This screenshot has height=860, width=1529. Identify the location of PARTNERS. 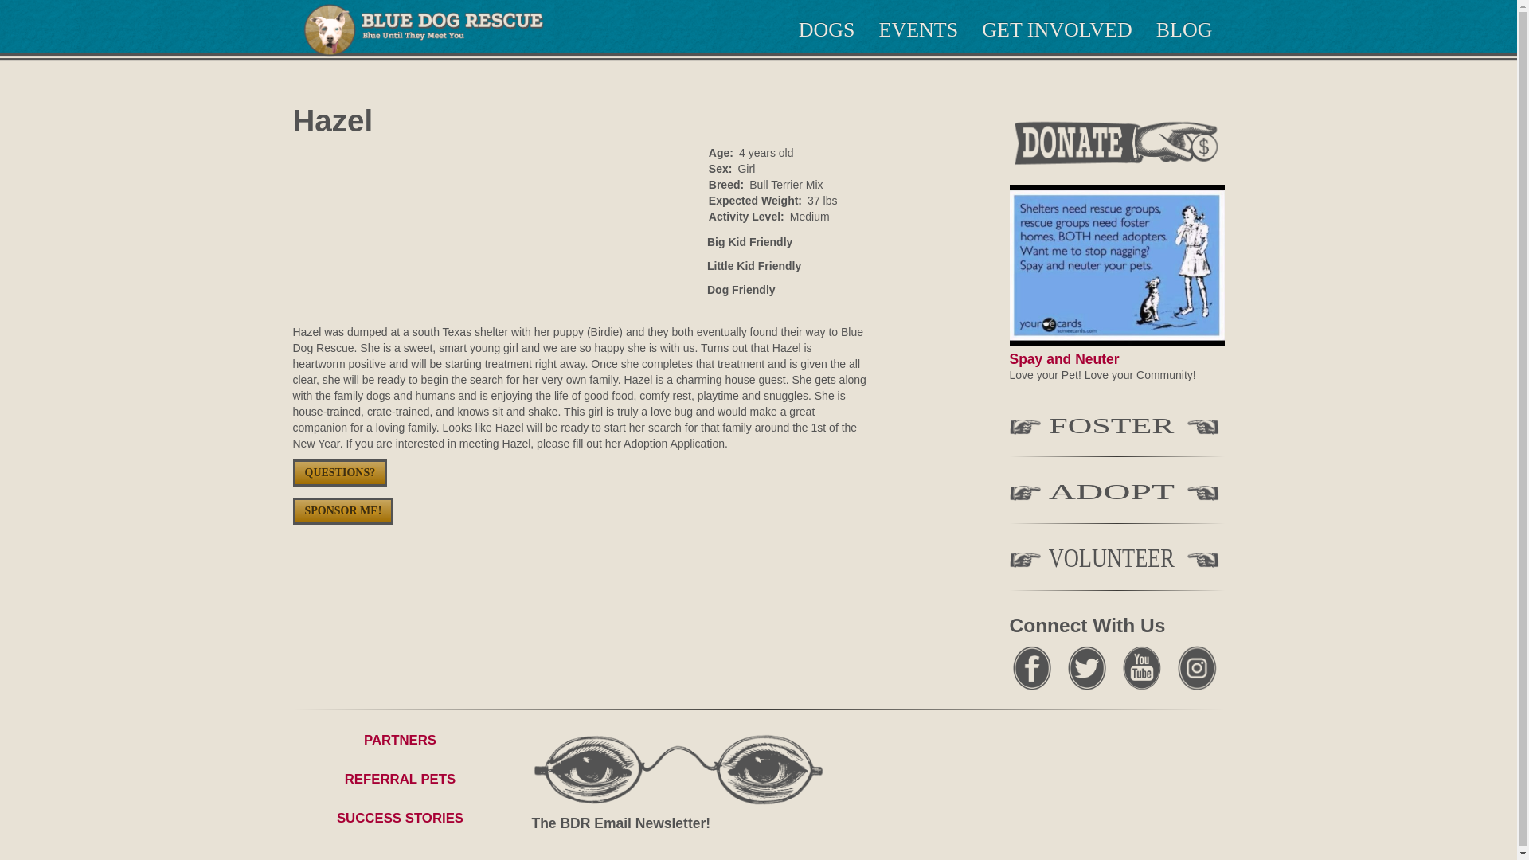
(400, 740).